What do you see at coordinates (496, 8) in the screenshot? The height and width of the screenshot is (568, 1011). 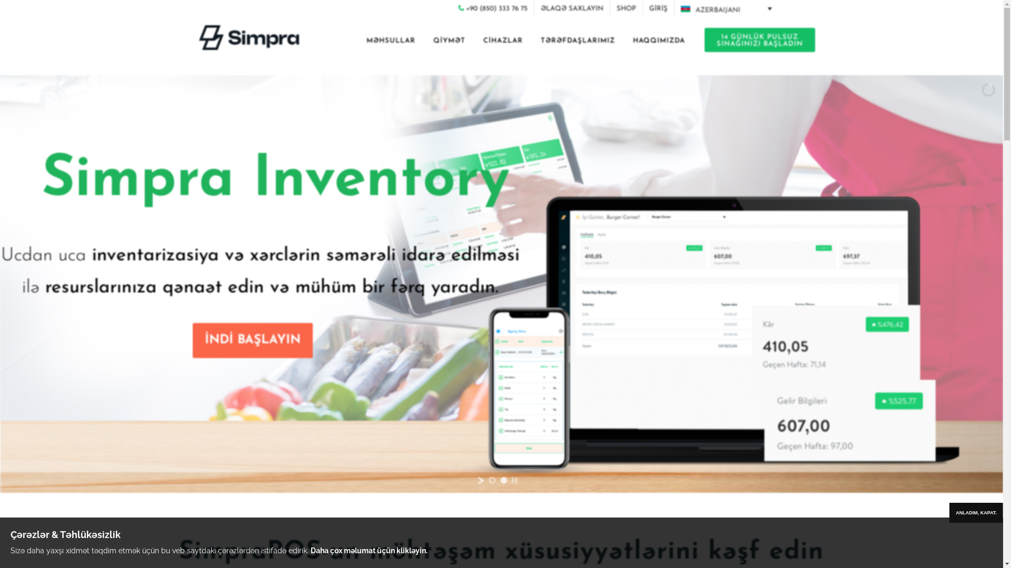 I see `+90 (850) 333 76 75` at bounding box center [496, 8].